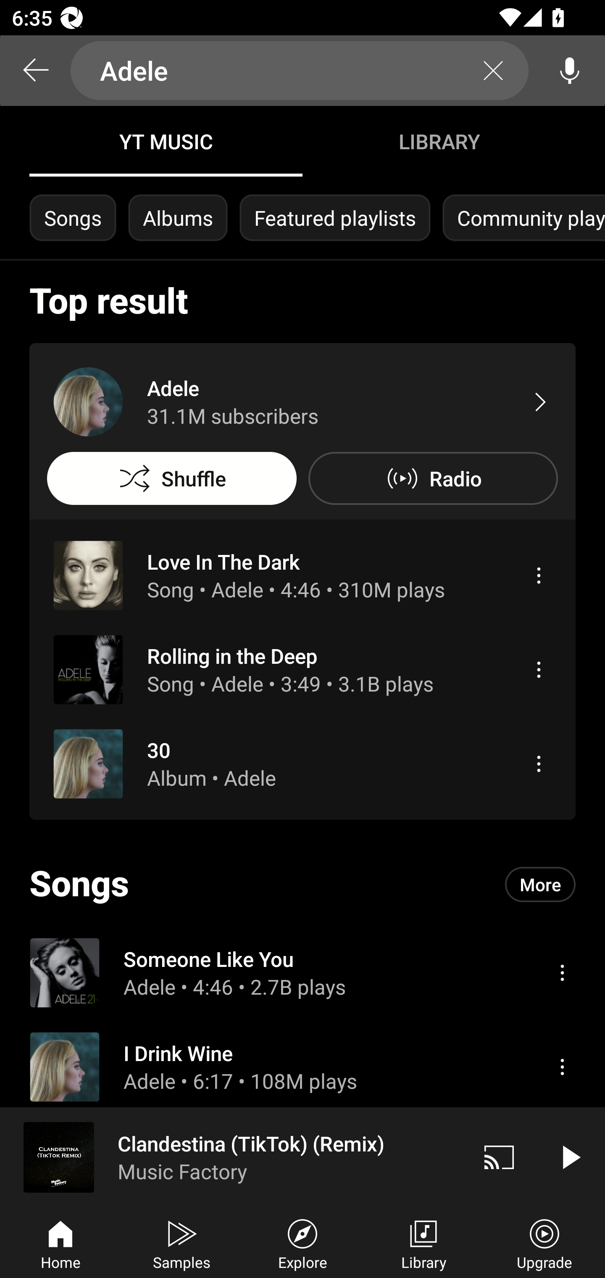 The width and height of the screenshot is (605, 1278). I want to click on Radio, so click(433, 478).